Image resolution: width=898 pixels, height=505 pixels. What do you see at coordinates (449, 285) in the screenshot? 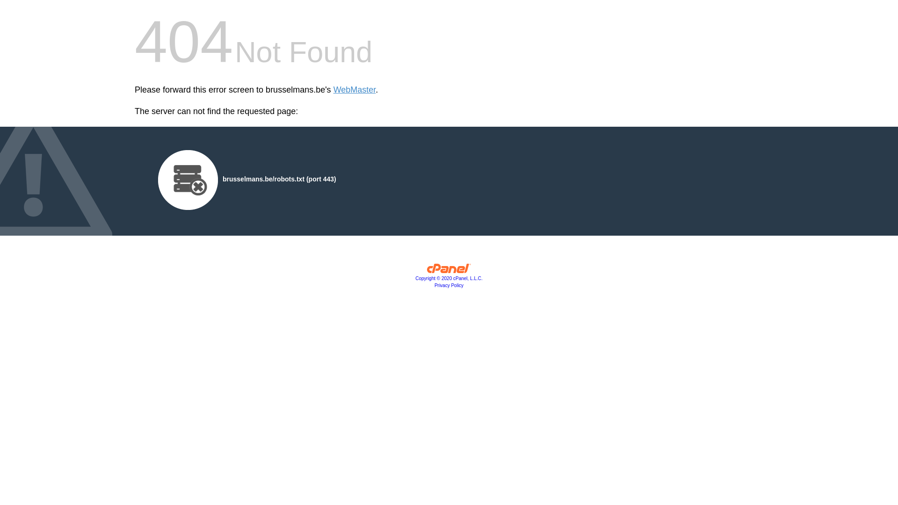
I see `Privacy Policy` at bounding box center [449, 285].